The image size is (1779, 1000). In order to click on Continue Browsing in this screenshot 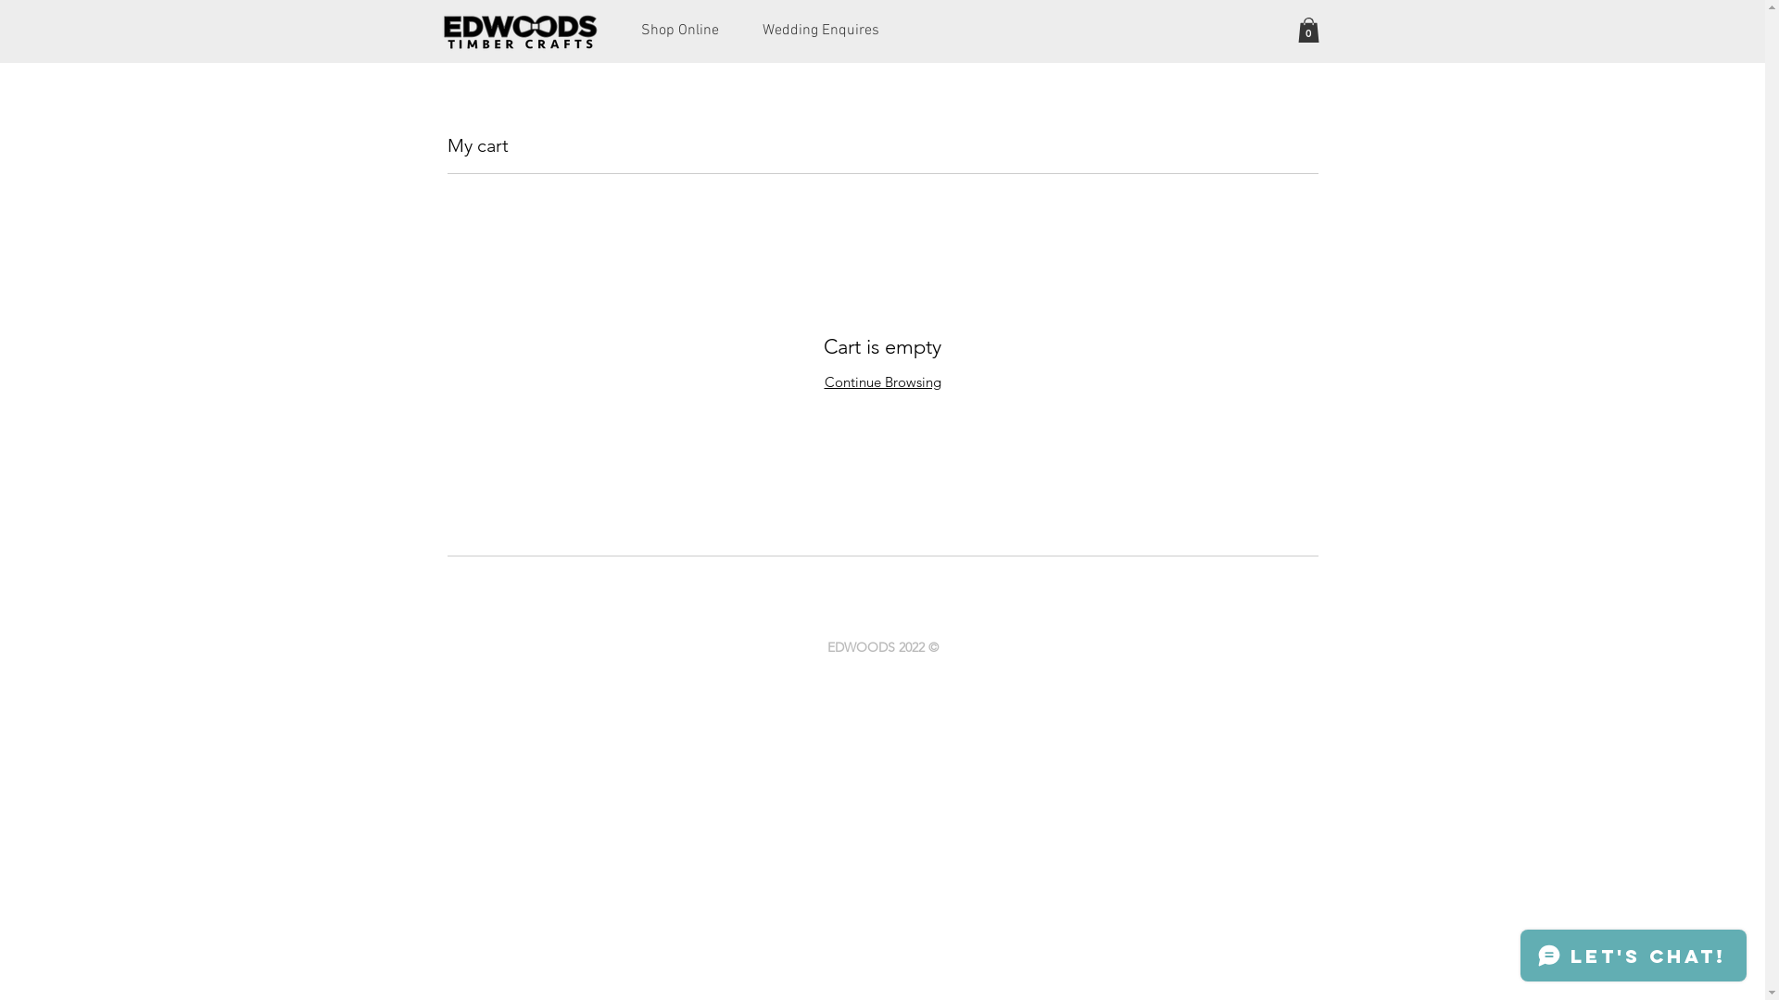, I will do `click(883, 381)`.